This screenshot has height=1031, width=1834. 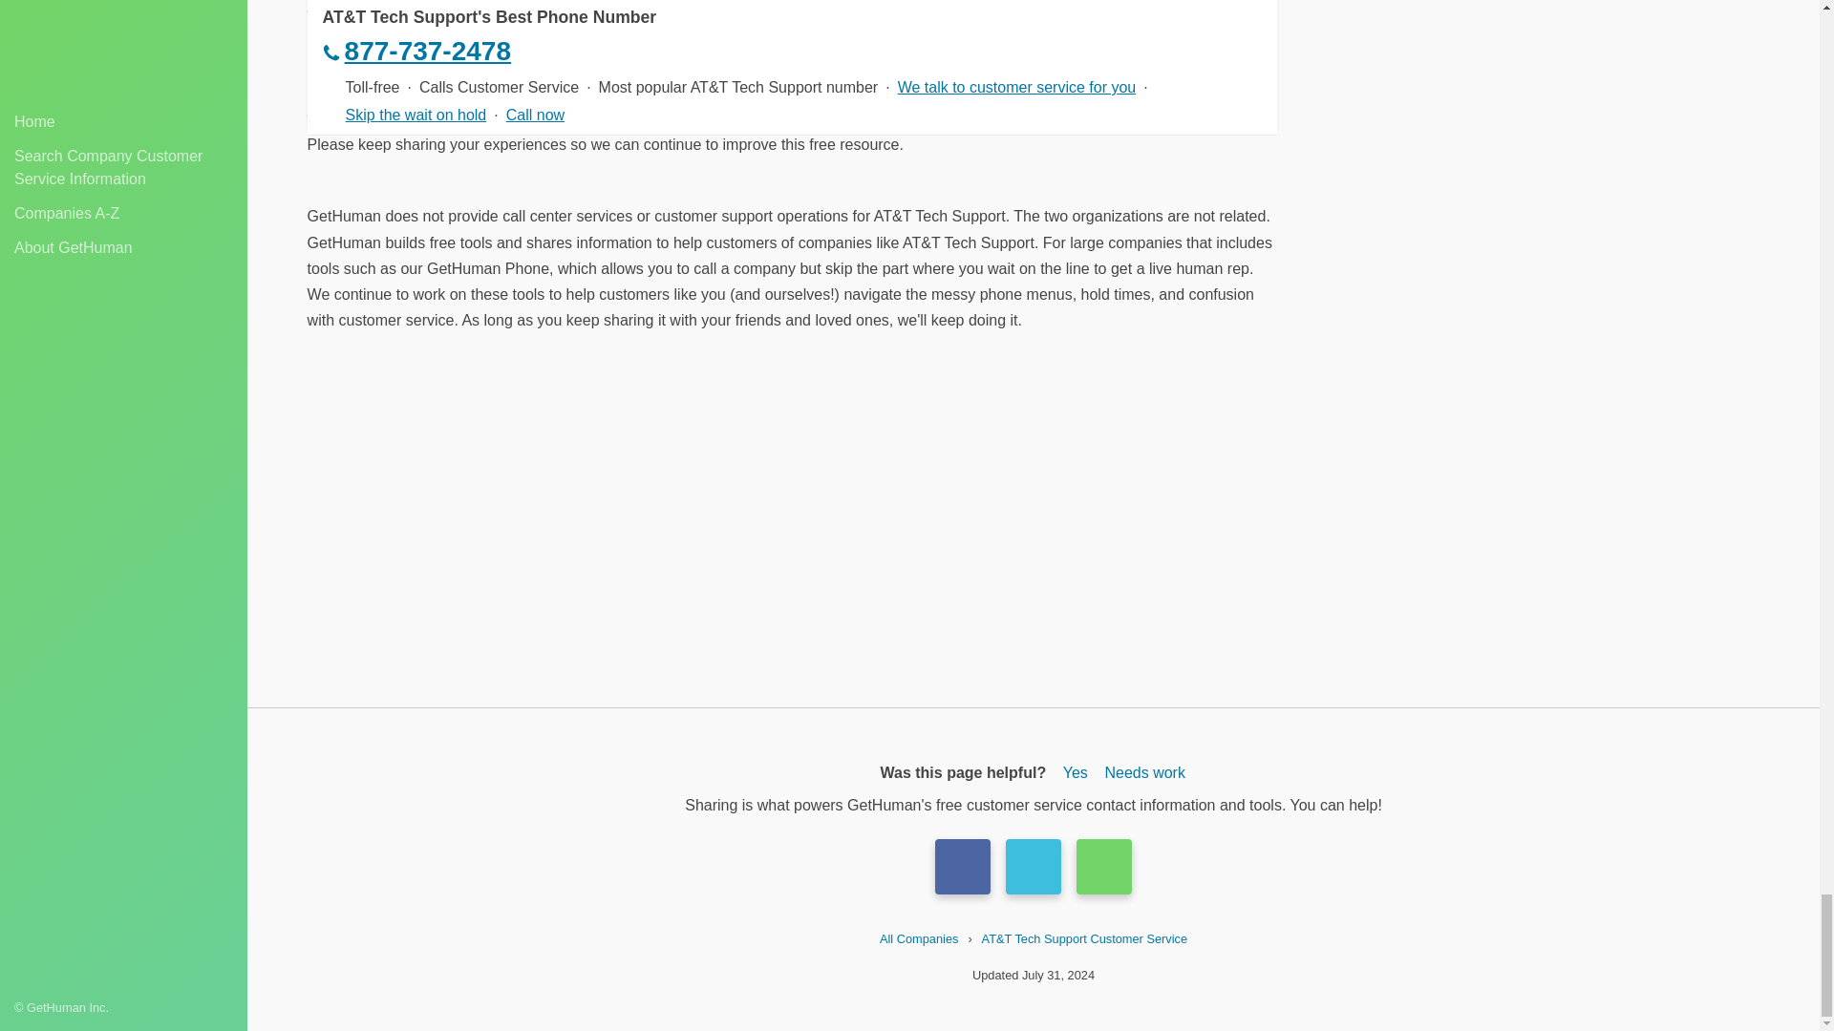 I want to click on Share via Twitter, so click(x=1034, y=867).